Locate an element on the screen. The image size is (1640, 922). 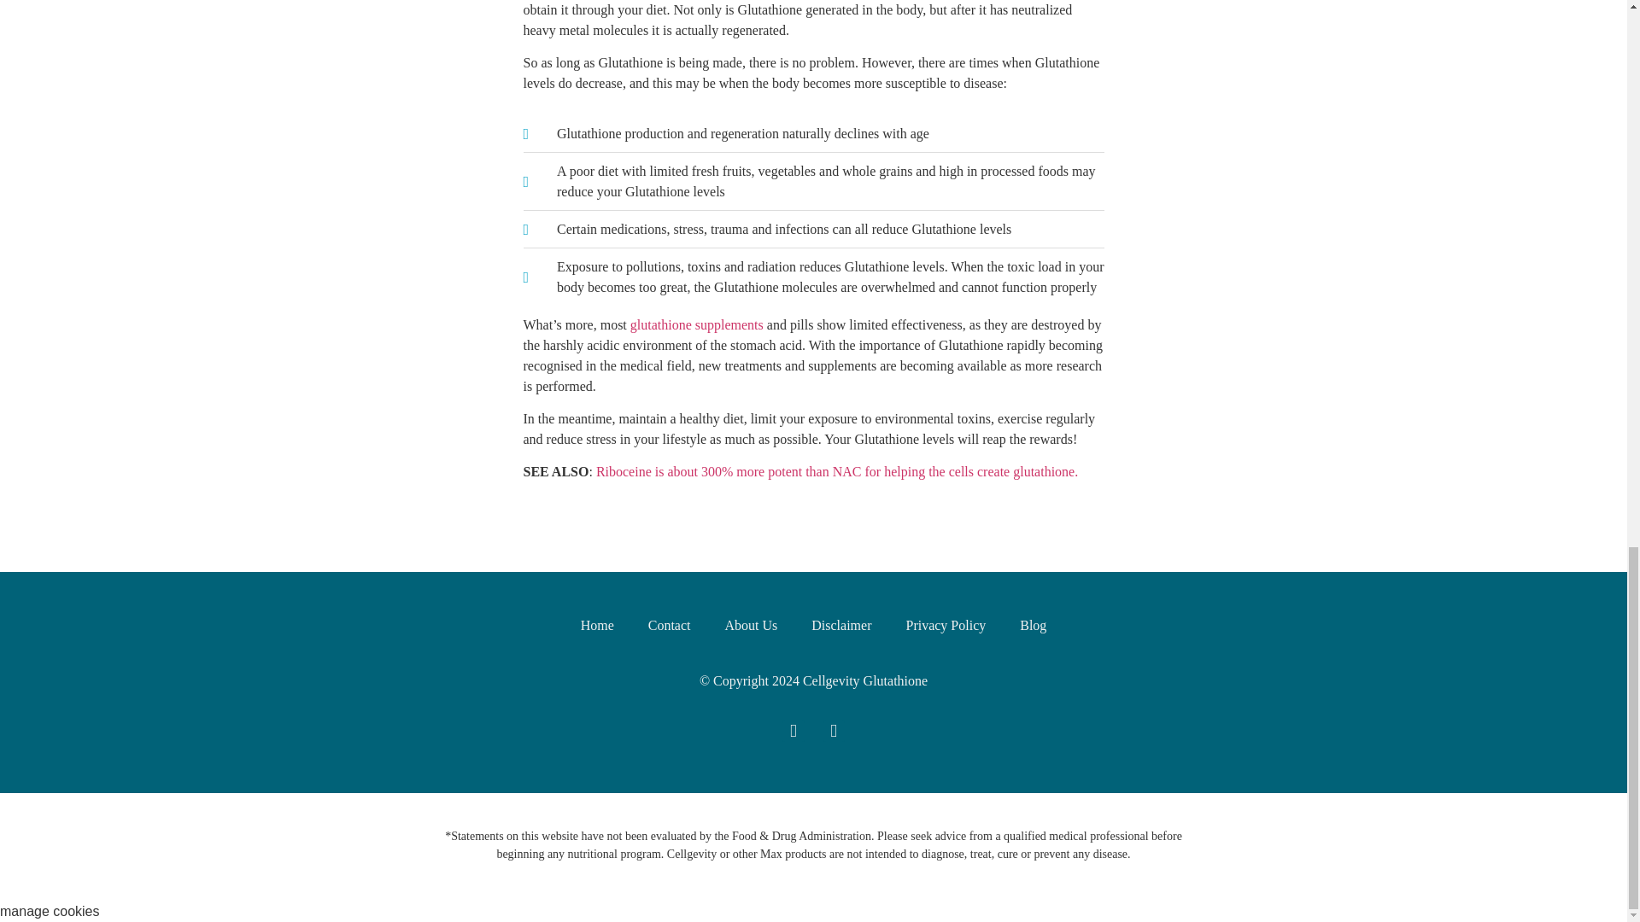
About Us is located at coordinates (750, 625).